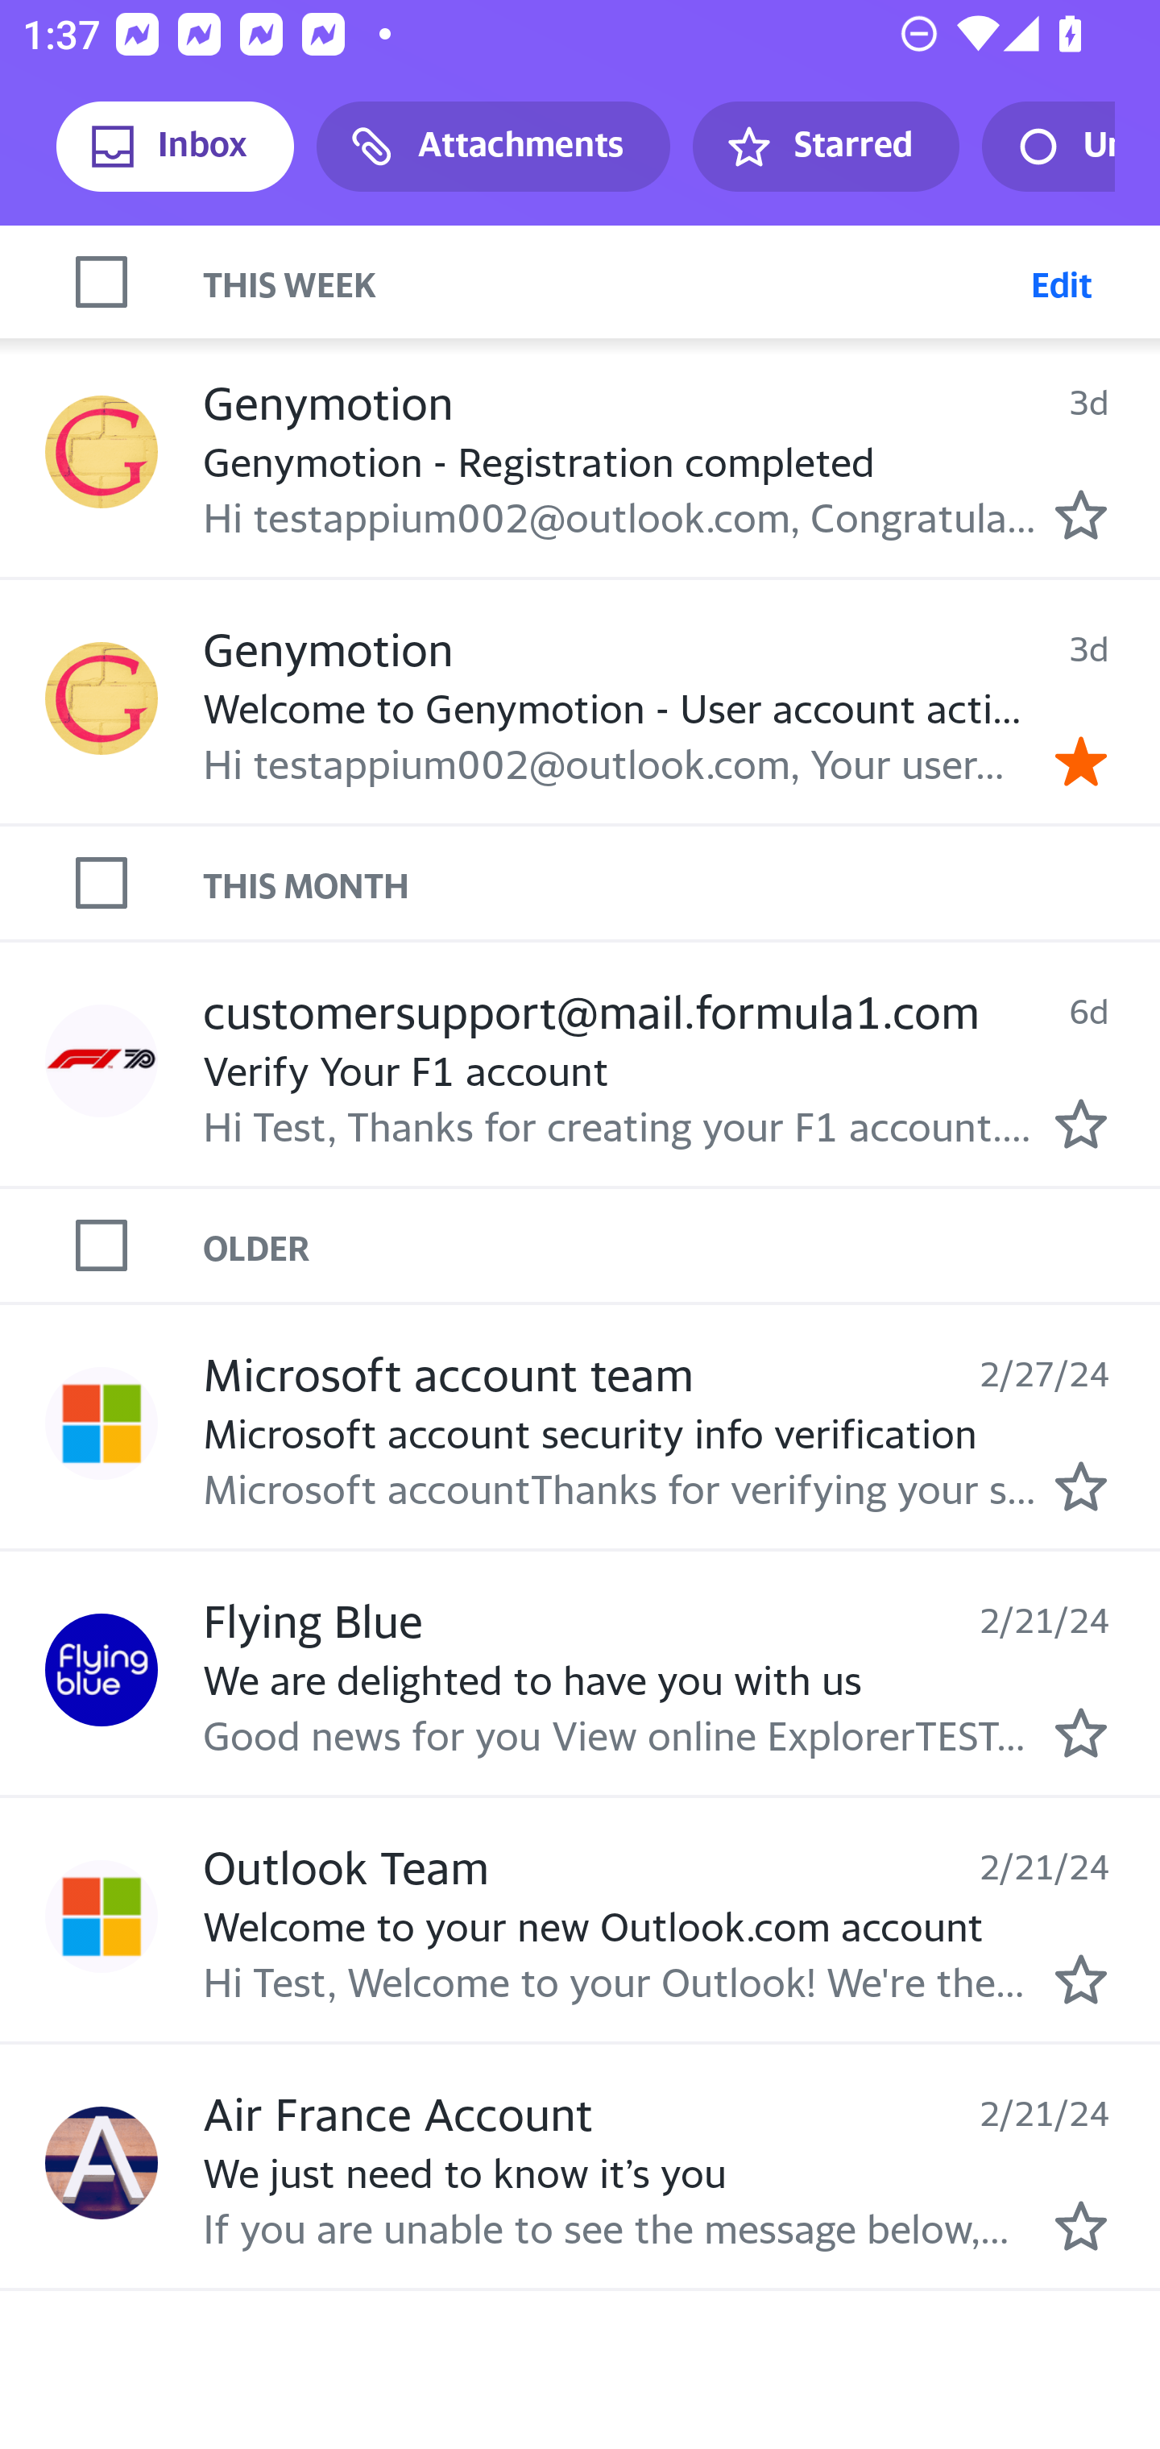 The height and width of the screenshot is (2449, 1160). What do you see at coordinates (681, 883) in the screenshot?
I see `THIS MONTH` at bounding box center [681, 883].